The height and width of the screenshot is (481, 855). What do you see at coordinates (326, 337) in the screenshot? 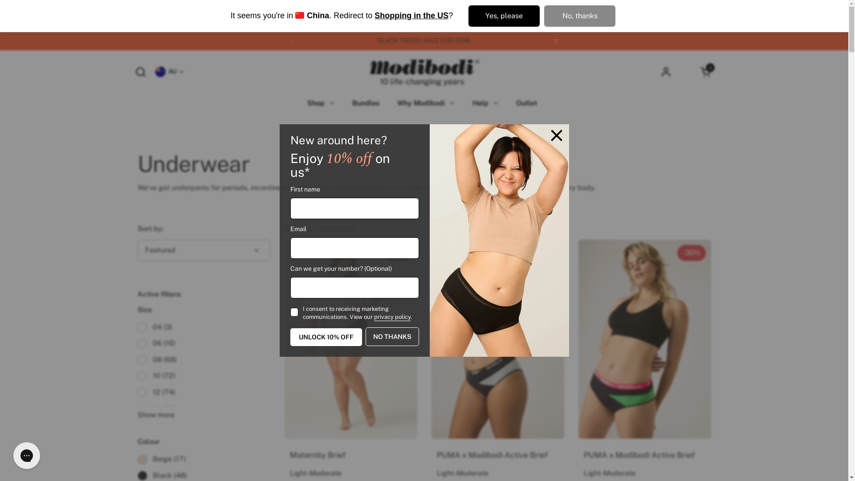
I see `UNLOCK 10% OFF` at bounding box center [326, 337].